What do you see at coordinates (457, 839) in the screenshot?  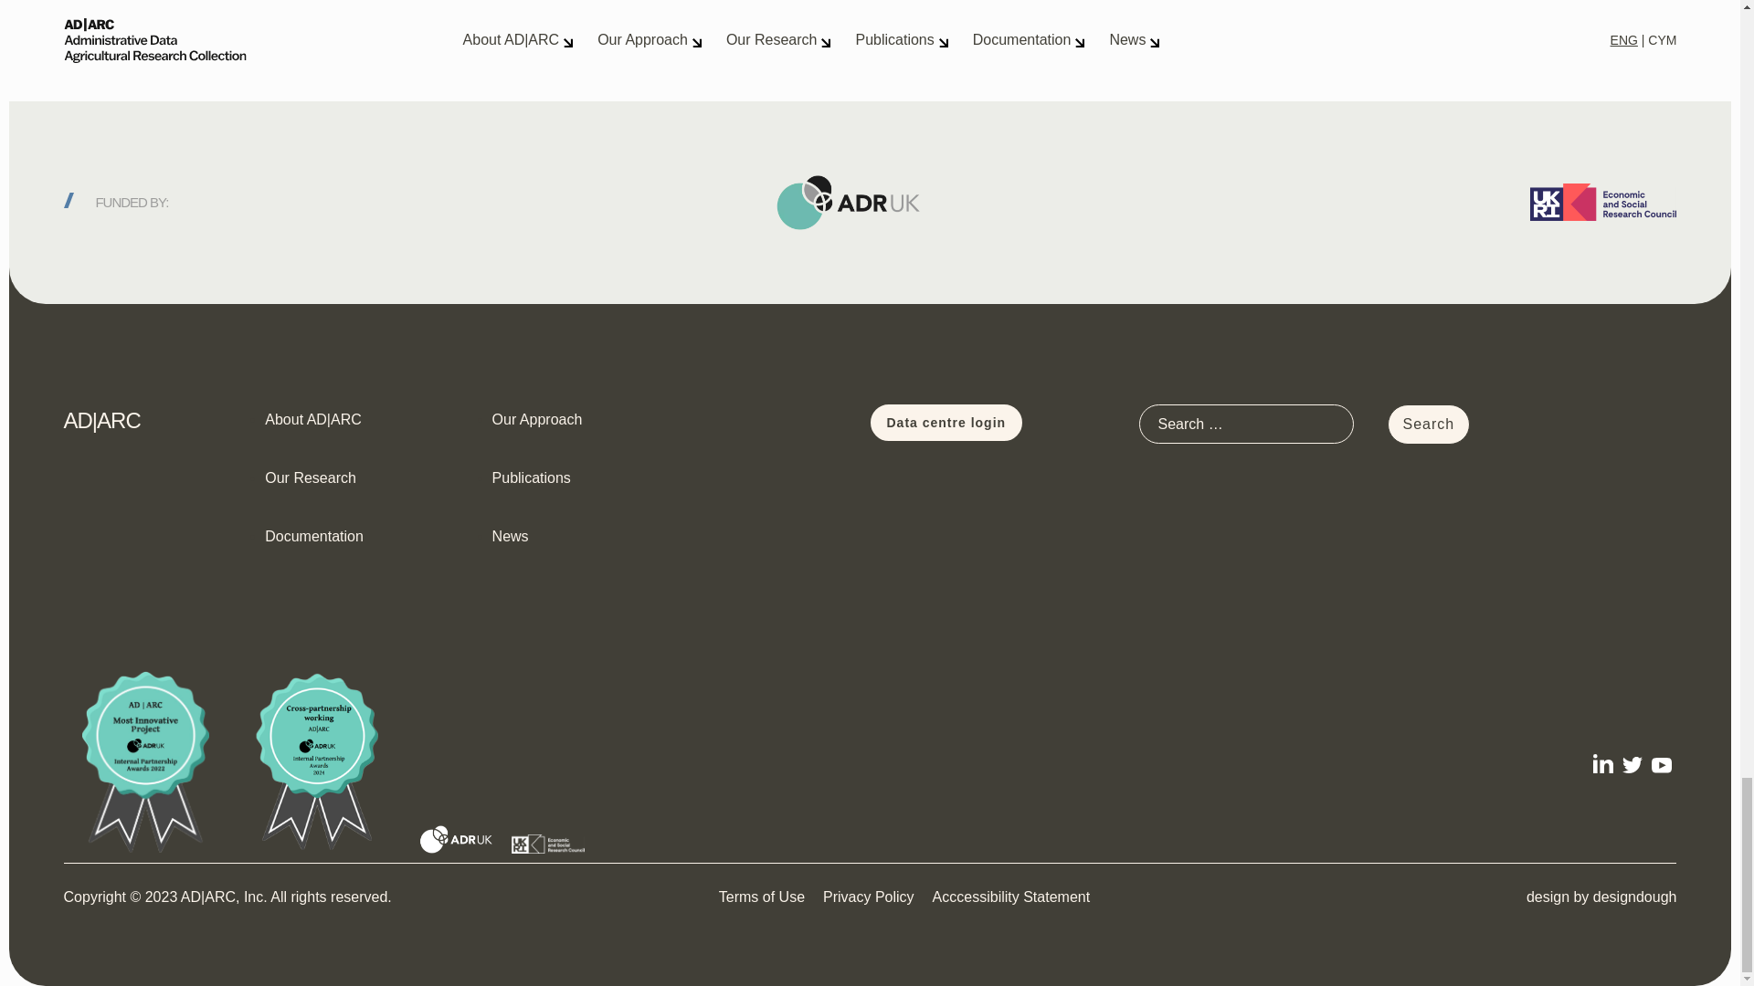 I see `partner logo` at bounding box center [457, 839].